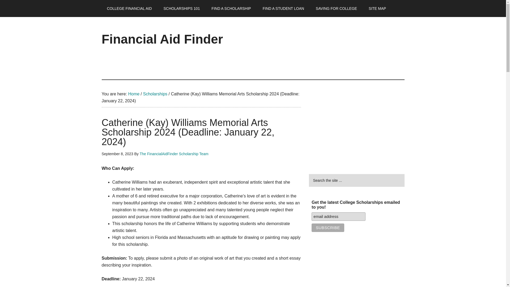 This screenshot has width=510, height=287. What do you see at coordinates (328, 227) in the screenshot?
I see `Subscribe` at bounding box center [328, 227].